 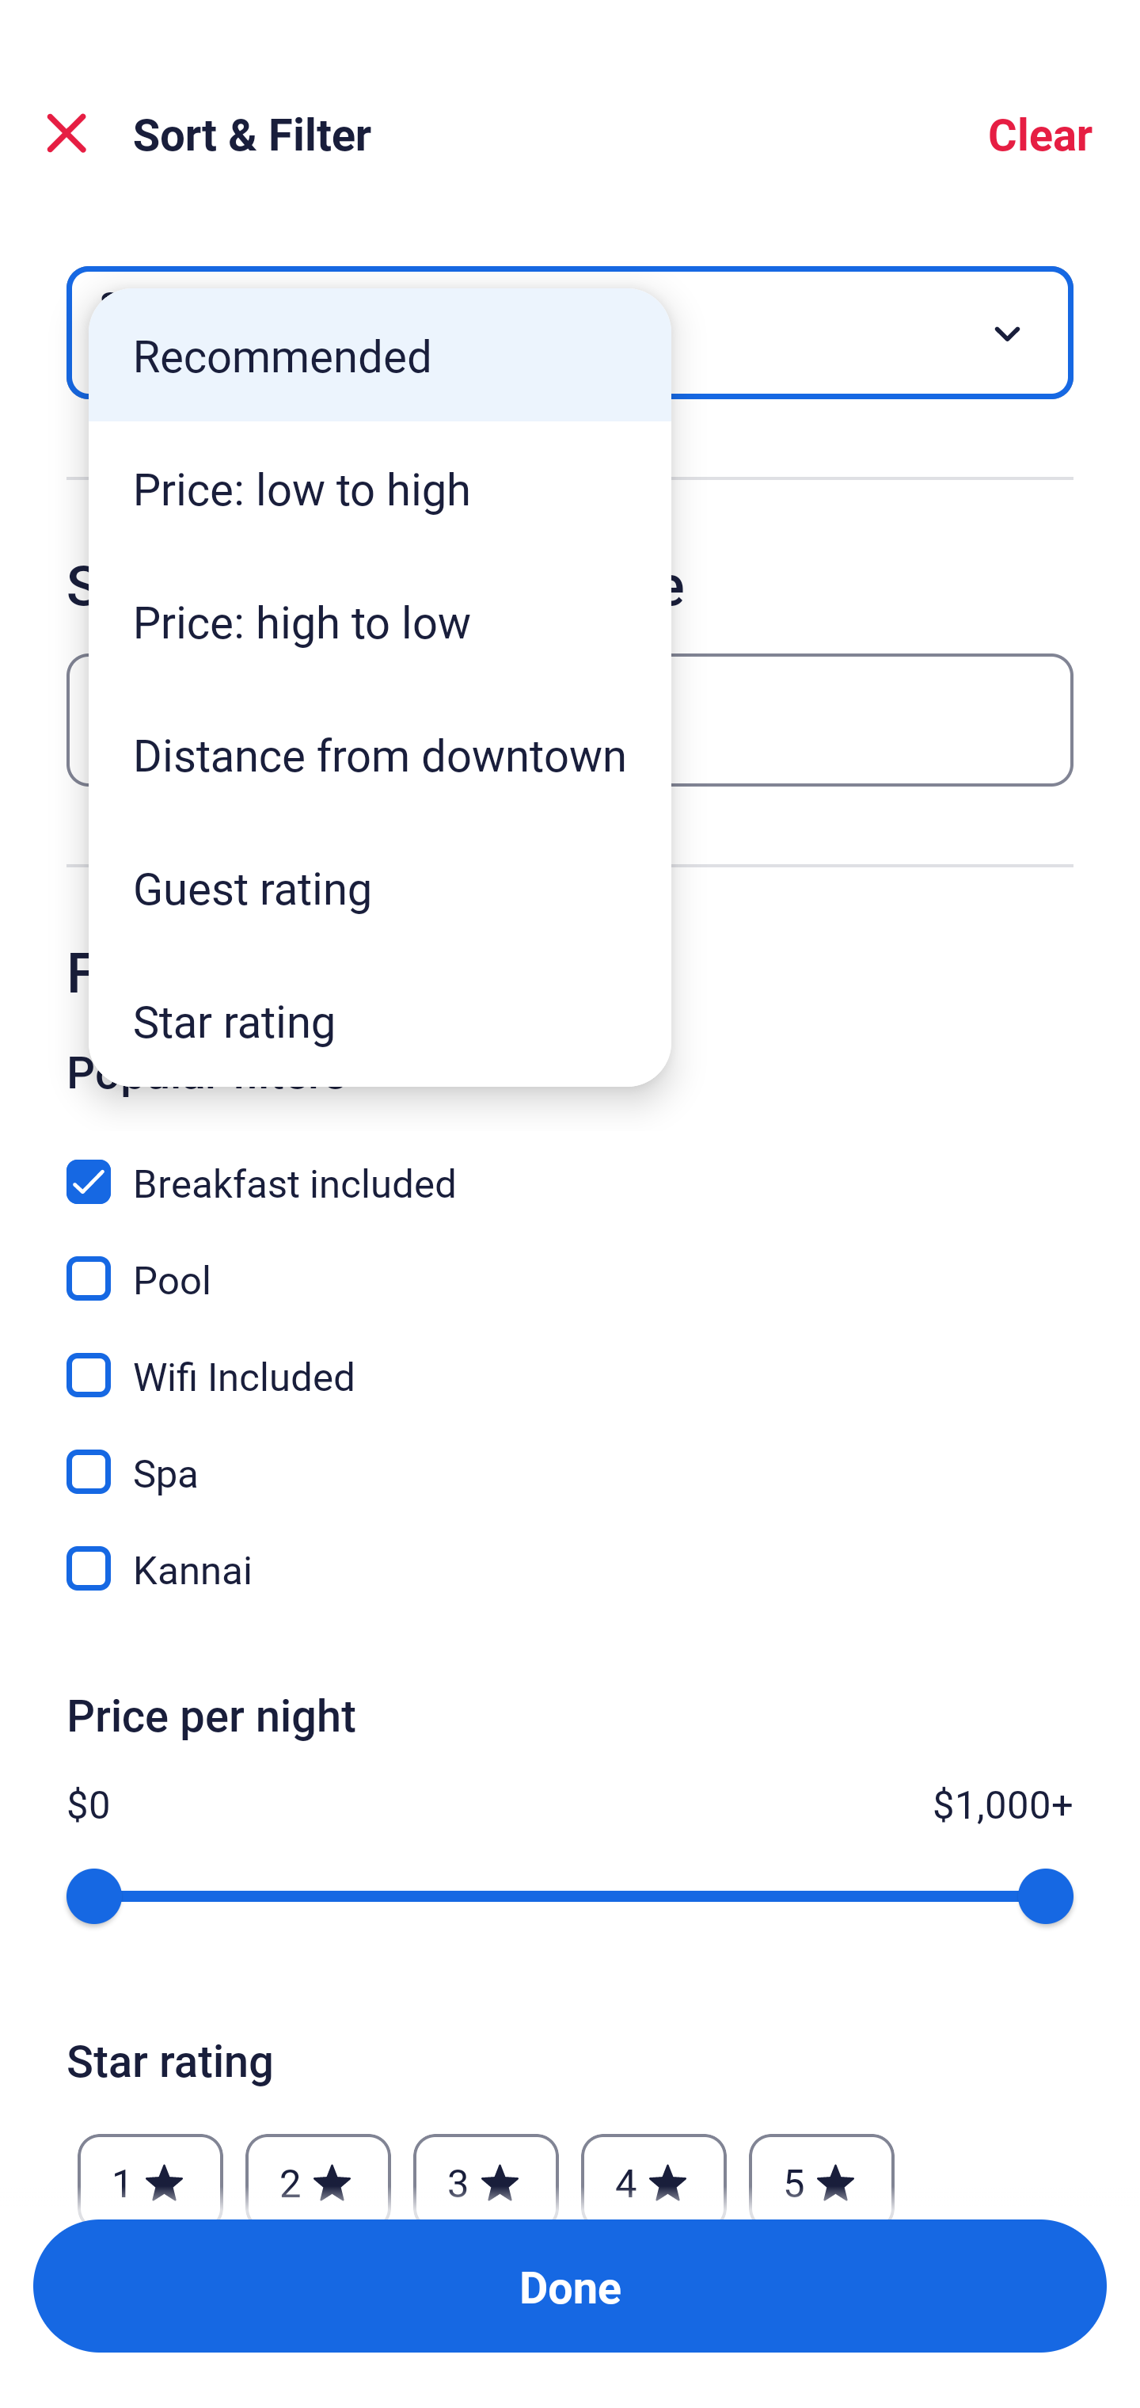 I want to click on Guest rating, so click(x=380, y=887).